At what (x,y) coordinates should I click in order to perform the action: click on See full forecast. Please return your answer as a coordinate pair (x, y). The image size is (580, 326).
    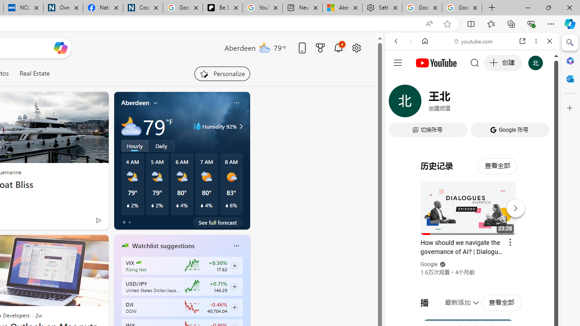
    Looking at the image, I should click on (217, 222).